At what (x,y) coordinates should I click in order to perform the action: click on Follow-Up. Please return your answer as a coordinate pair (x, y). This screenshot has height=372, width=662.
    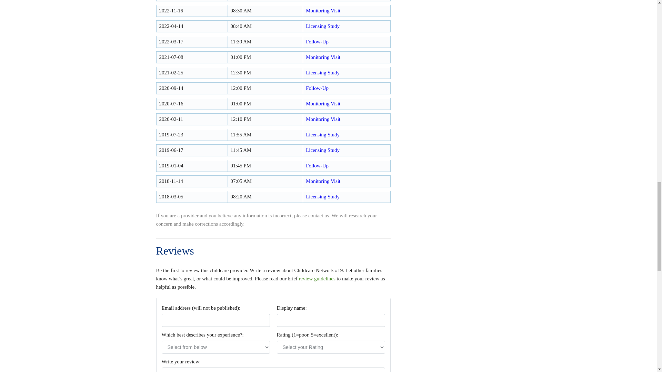
    Looking at the image, I should click on (317, 41).